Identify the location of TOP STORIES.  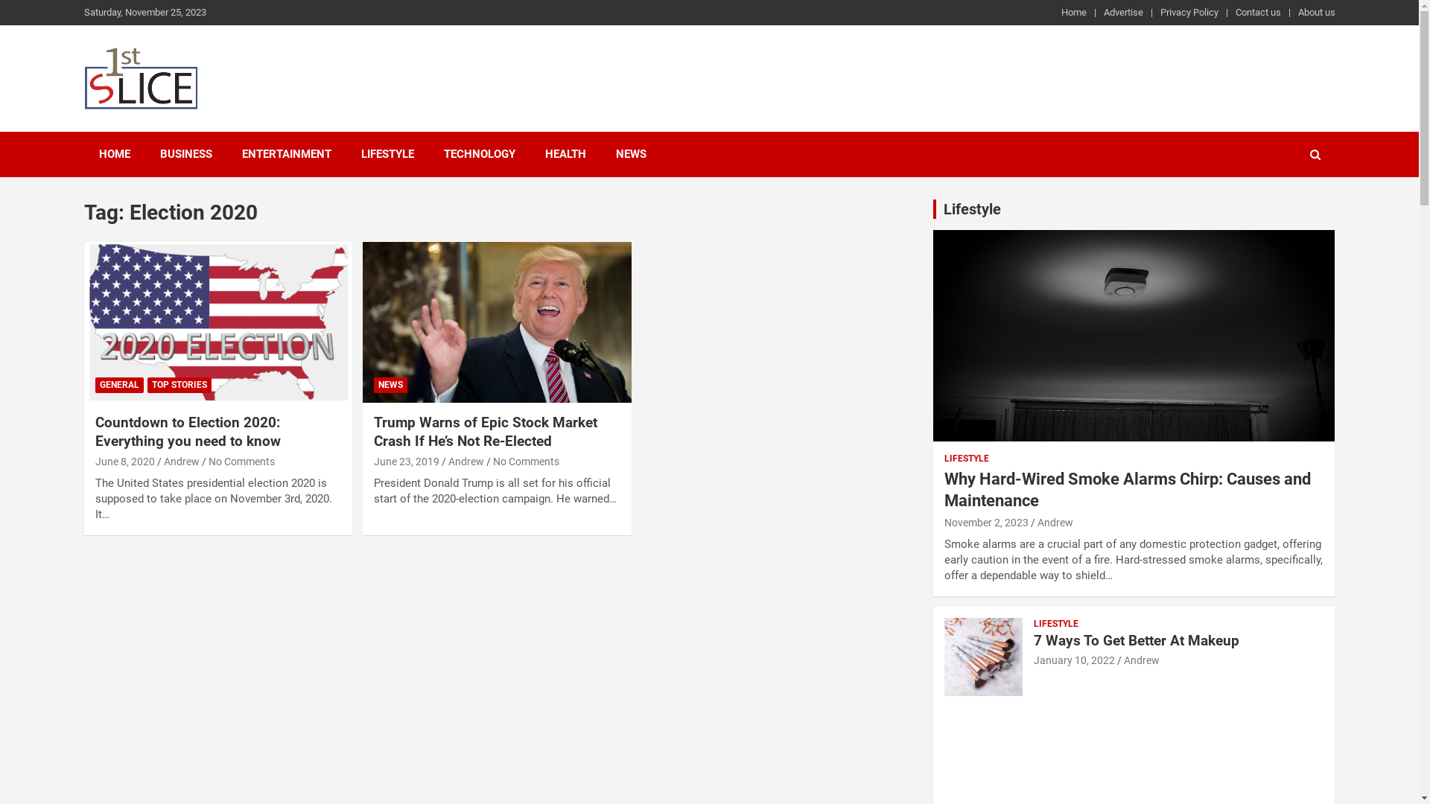
(179, 386).